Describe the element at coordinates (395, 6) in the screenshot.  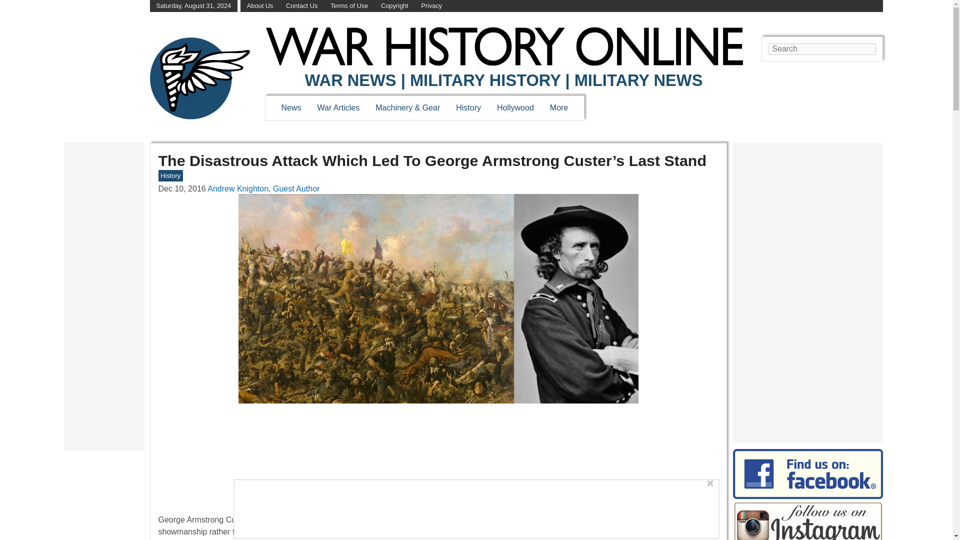
I see `Copyright` at that location.